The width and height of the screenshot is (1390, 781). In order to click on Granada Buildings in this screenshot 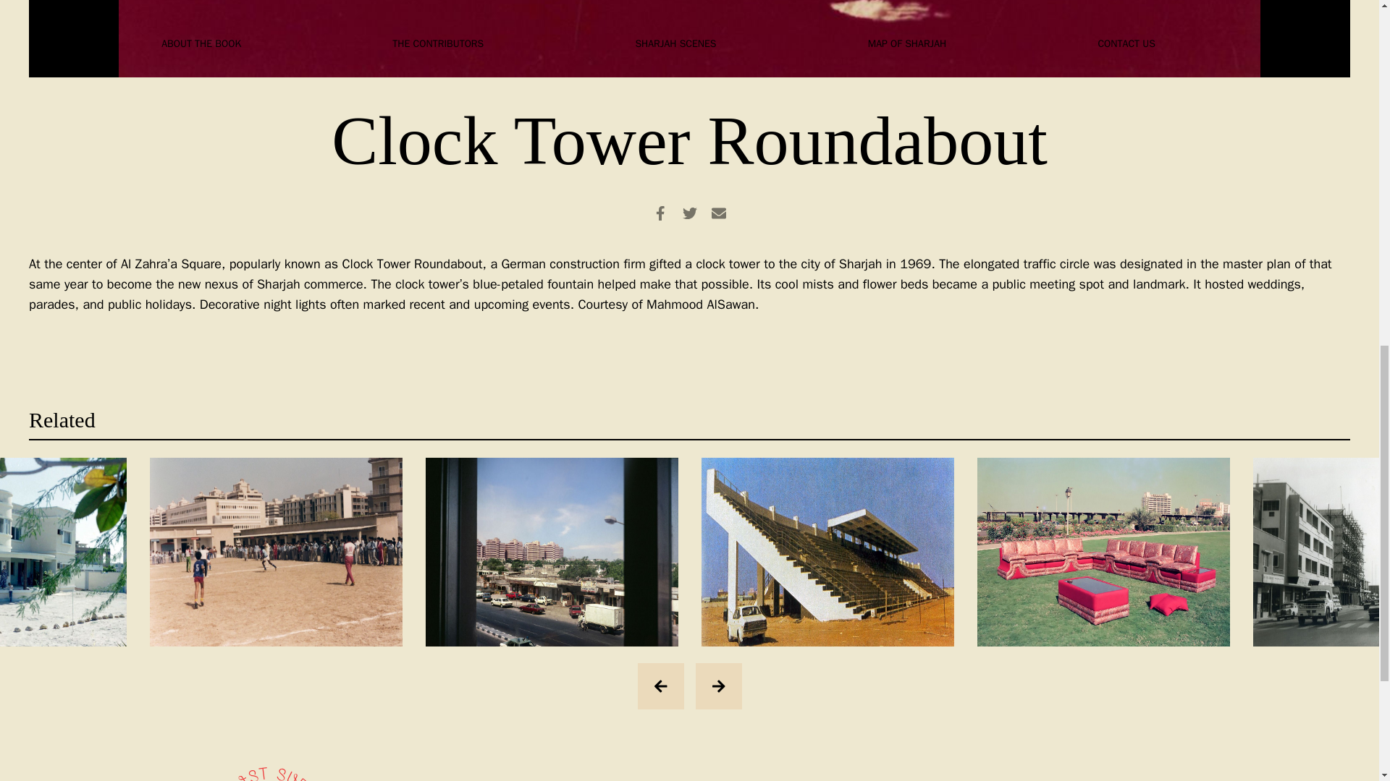, I will do `click(552, 552)`.